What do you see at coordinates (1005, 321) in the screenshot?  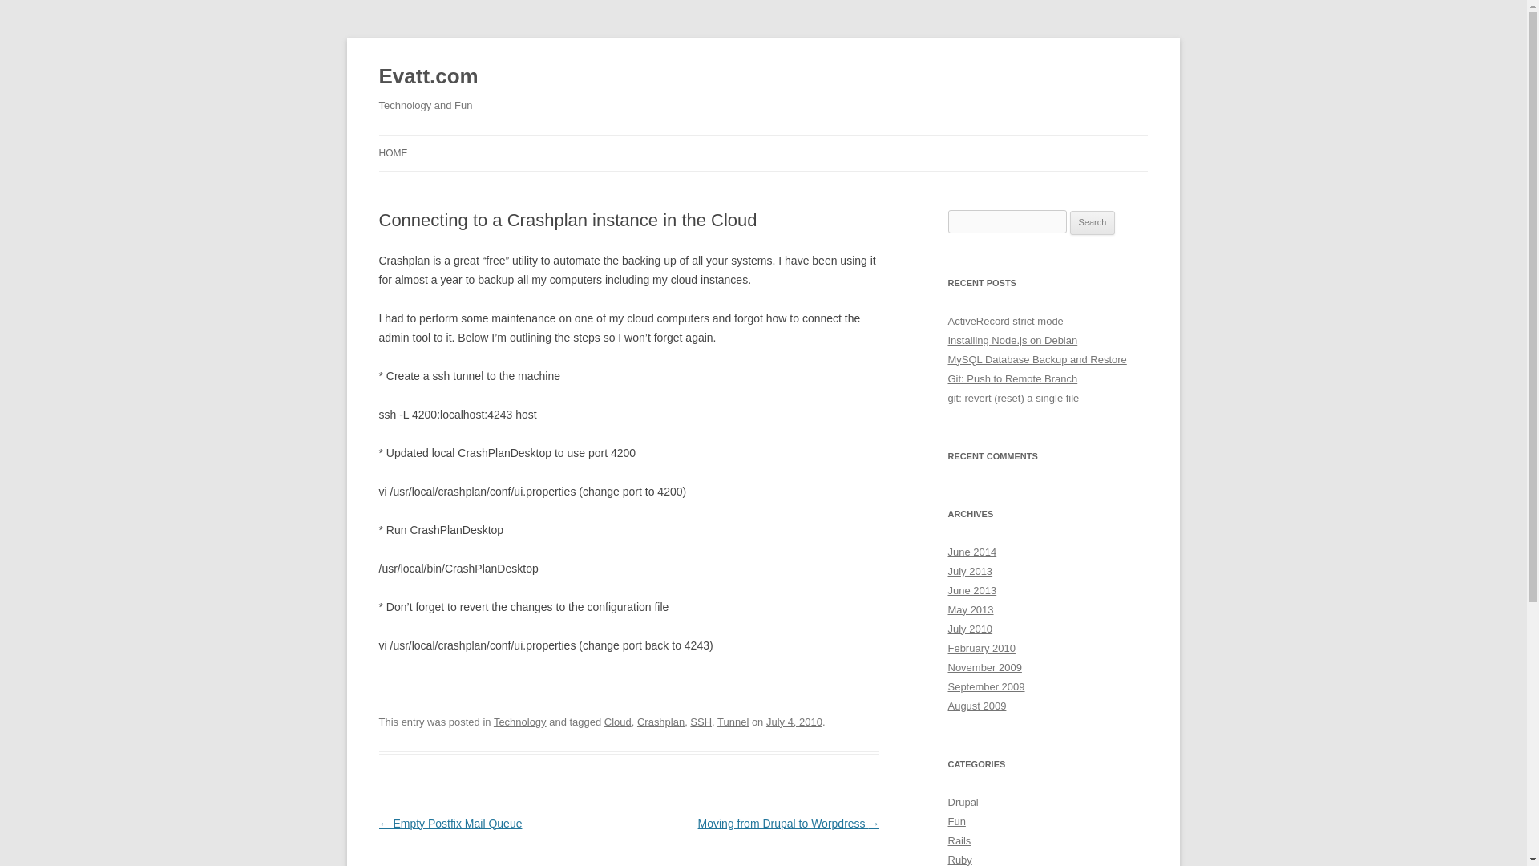 I see `ActiveRecord strict mode` at bounding box center [1005, 321].